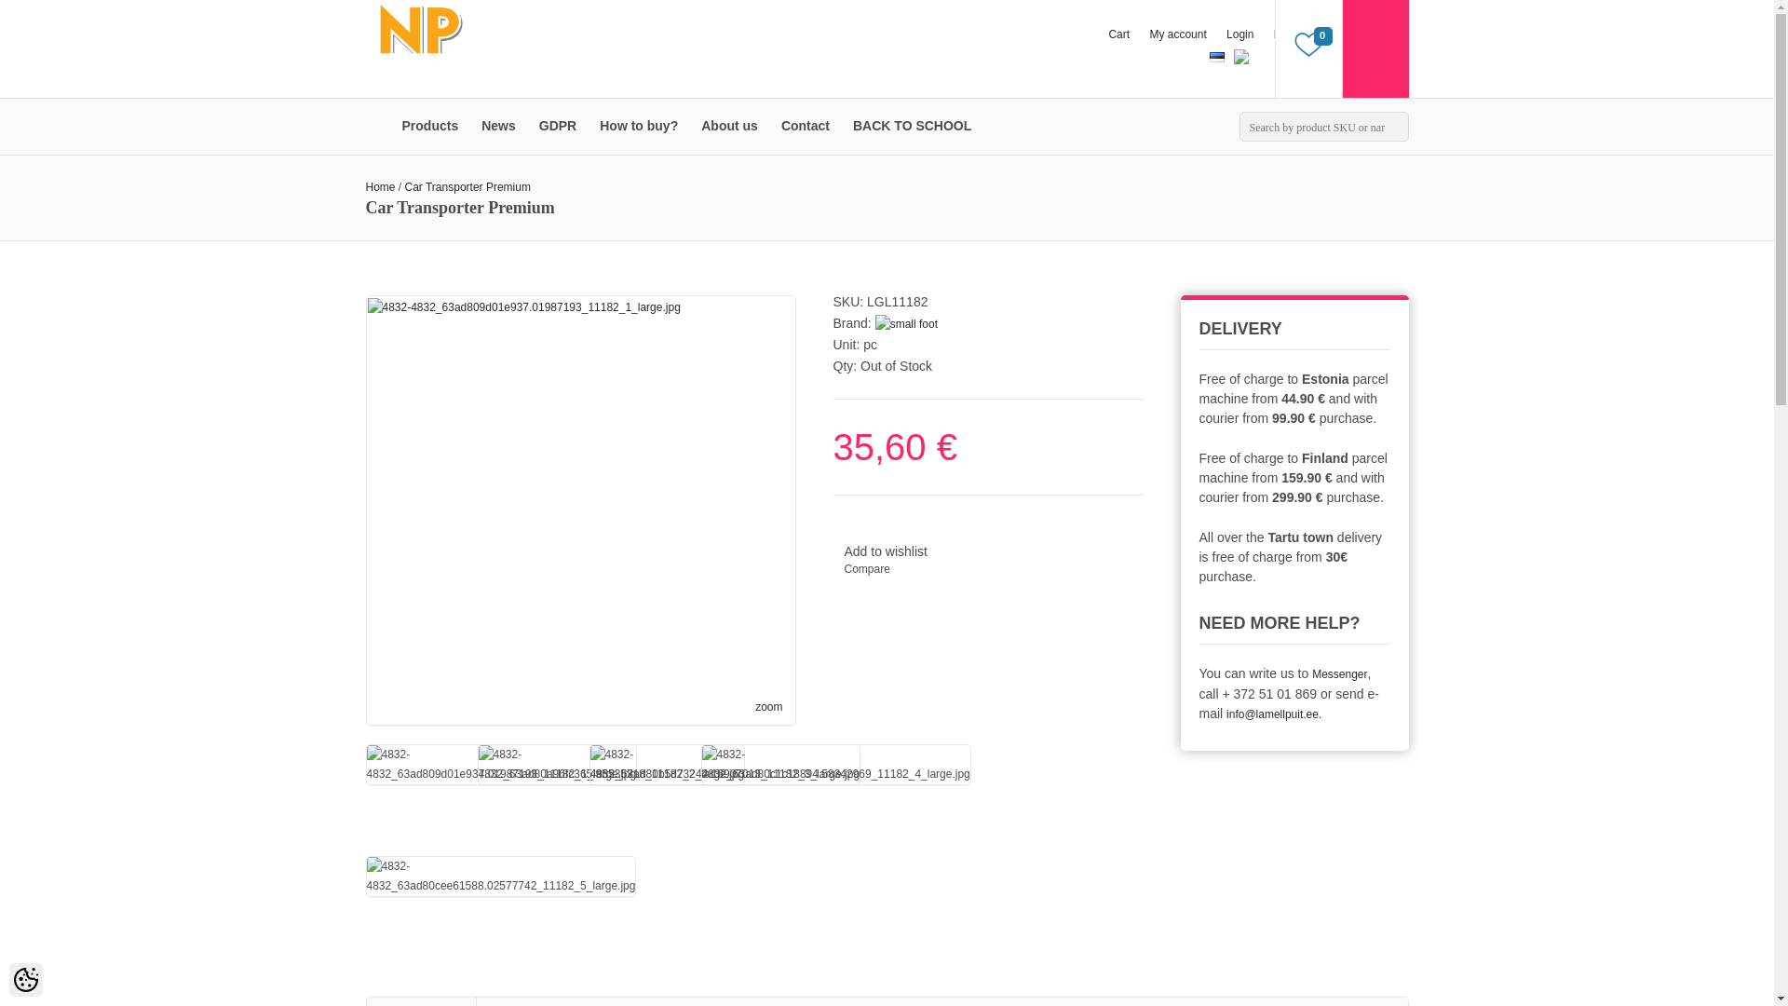 This screenshot has height=1006, width=1788. Describe the element at coordinates (639, 127) in the screenshot. I see `How to buy?` at that location.